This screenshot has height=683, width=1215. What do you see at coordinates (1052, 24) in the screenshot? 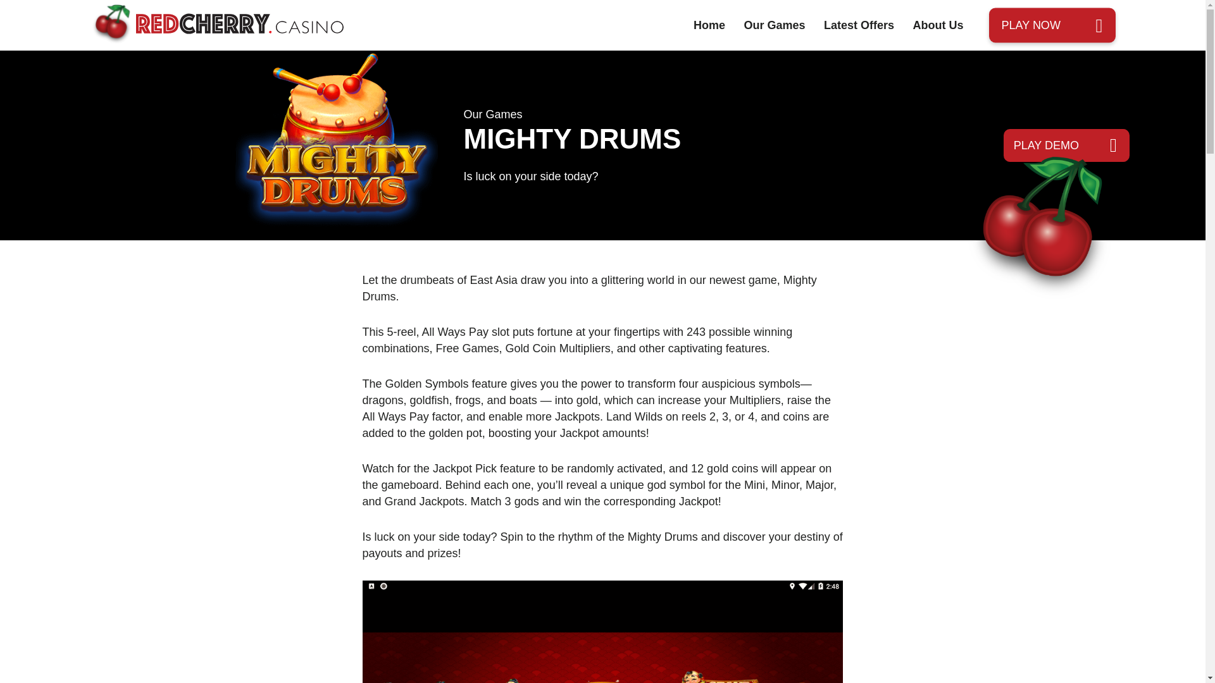
I see `PLAY NOW` at bounding box center [1052, 24].